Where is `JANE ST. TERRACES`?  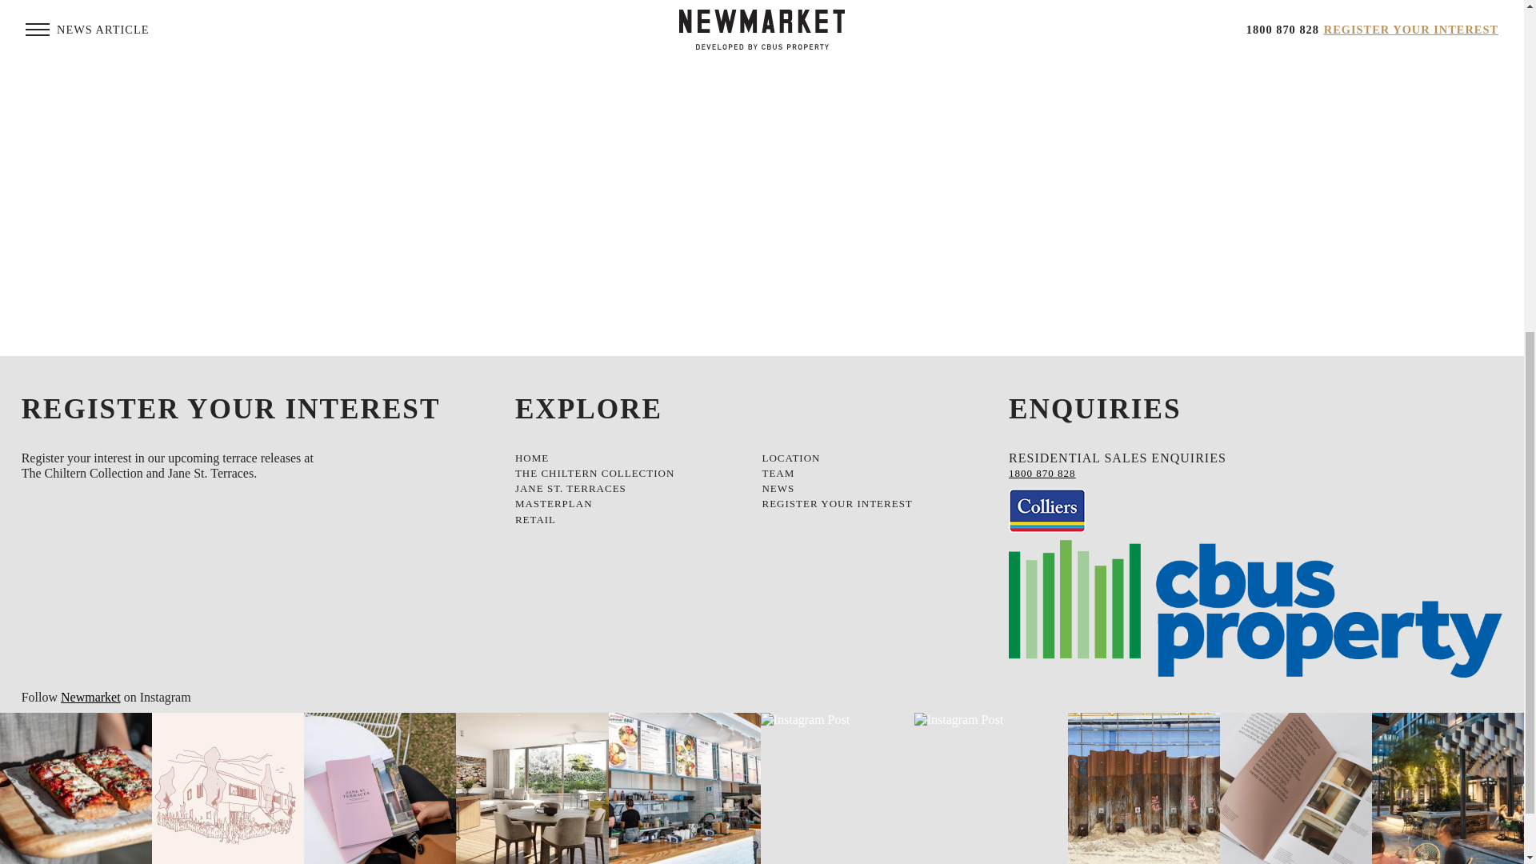 JANE ST. TERRACES is located at coordinates (626, 488).